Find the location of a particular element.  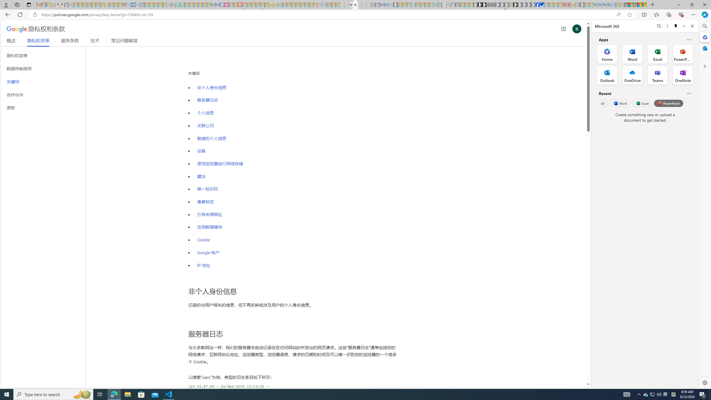

2009 Bing officially replaced Live Search on June 3 - Search is located at coordinates (600, 5).